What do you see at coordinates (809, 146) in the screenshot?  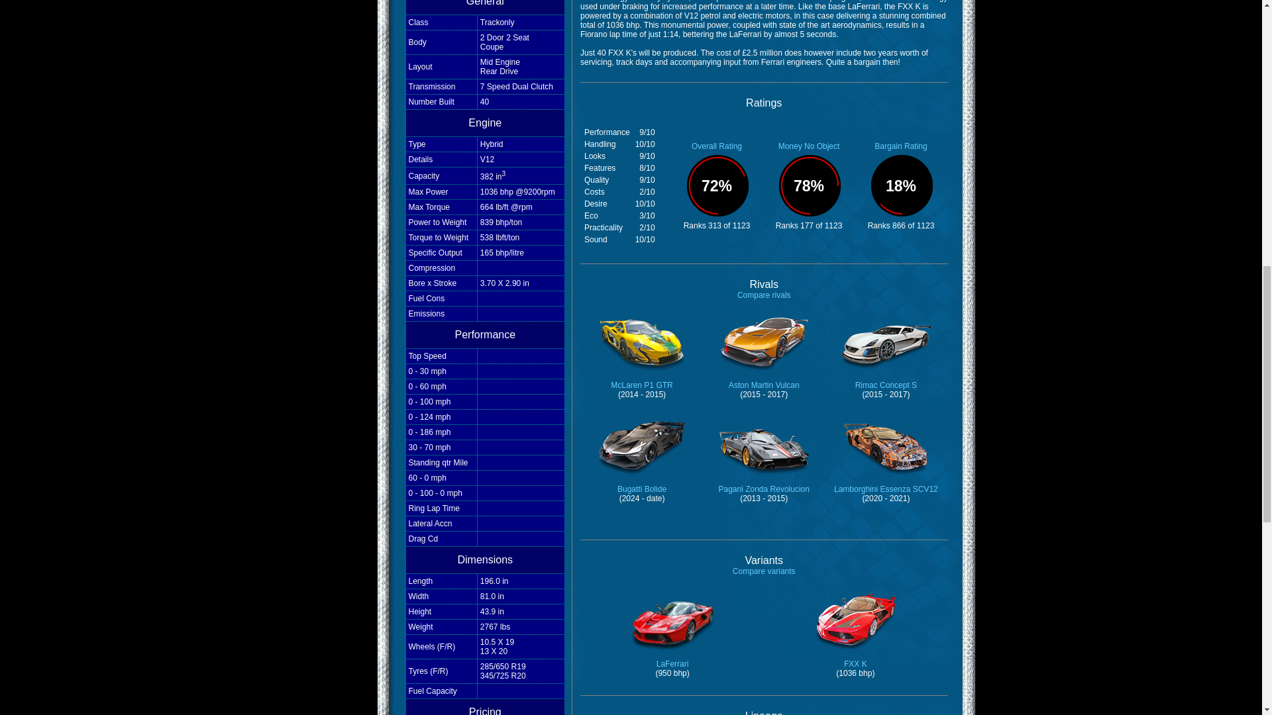 I see `Money No Object` at bounding box center [809, 146].